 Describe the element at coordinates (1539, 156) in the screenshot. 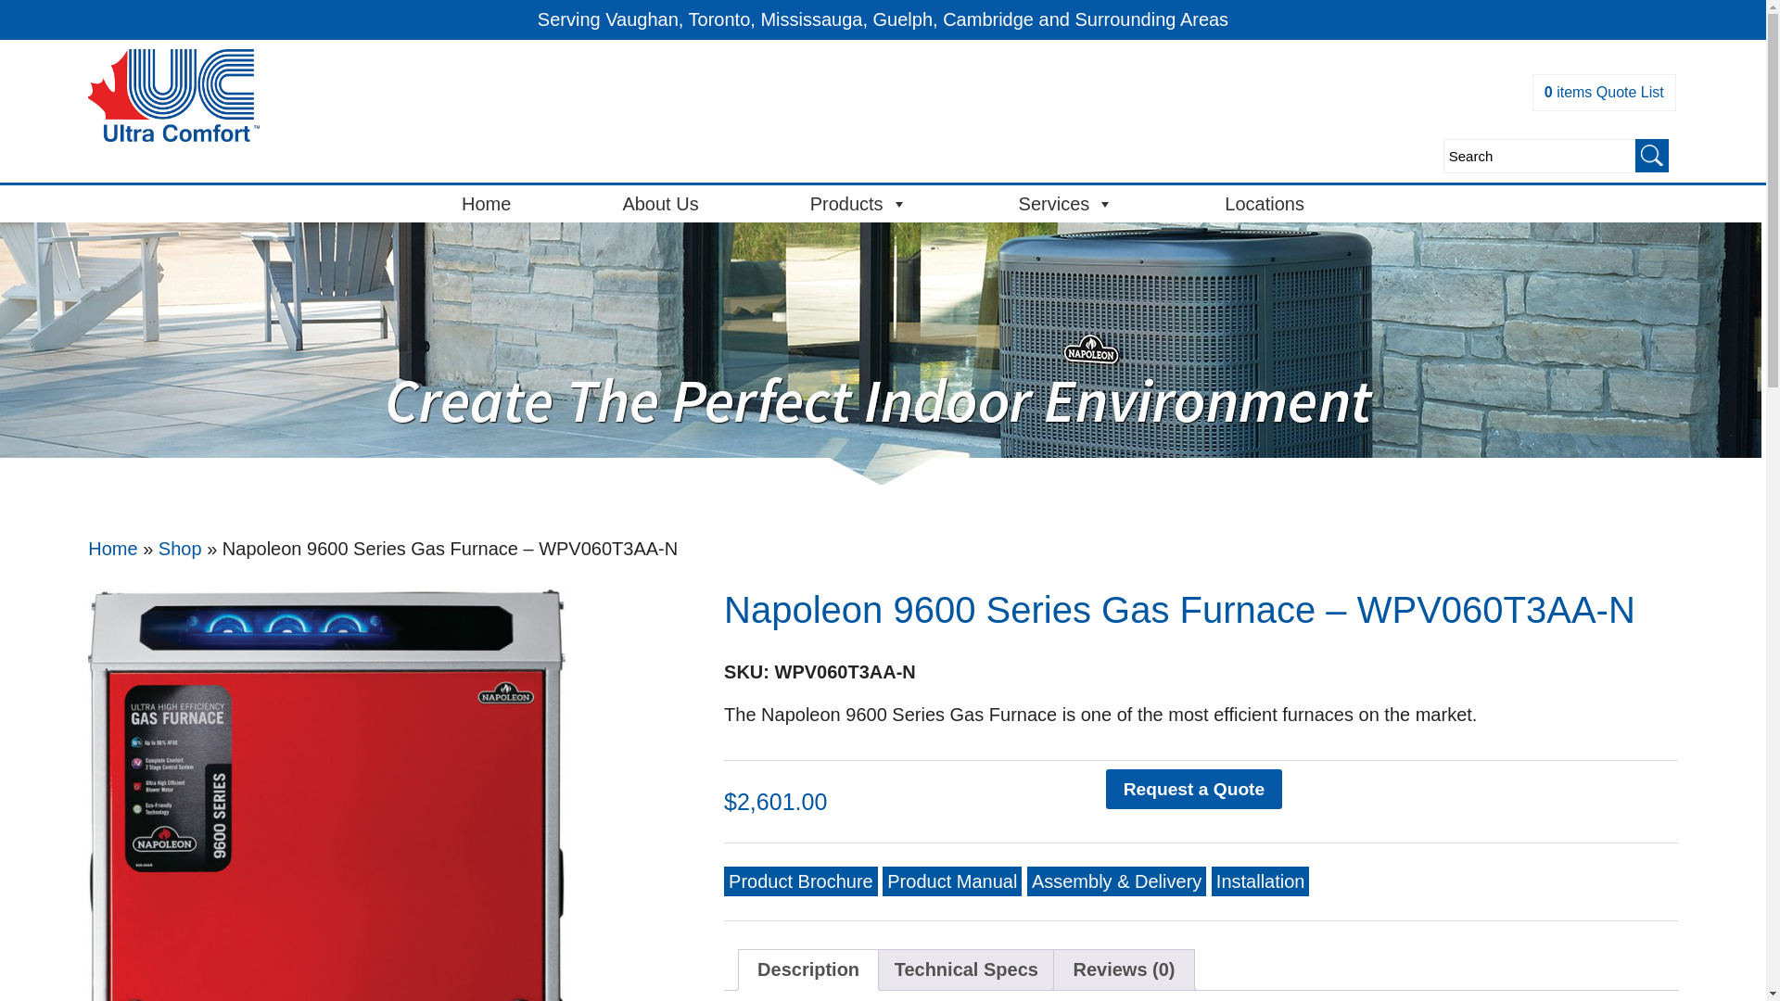

I see `Search` at that location.